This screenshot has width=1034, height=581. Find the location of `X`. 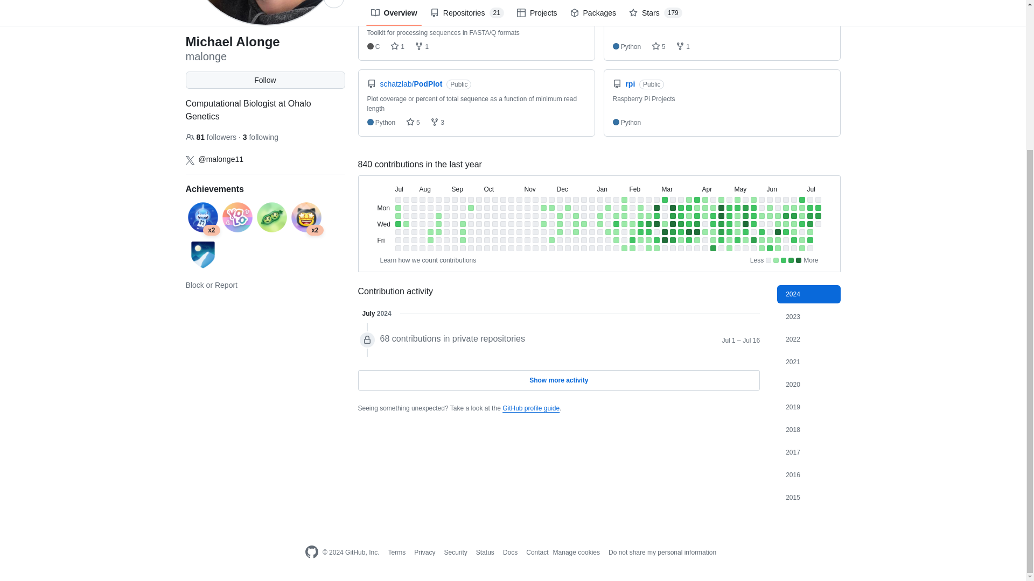

X is located at coordinates (190, 160).